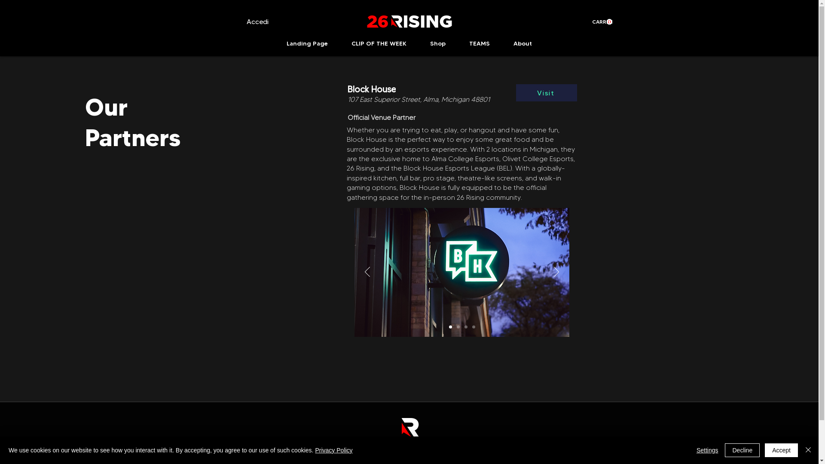 The image size is (825, 464). Describe the element at coordinates (438, 44) in the screenshot. I see `Shop` at that location.